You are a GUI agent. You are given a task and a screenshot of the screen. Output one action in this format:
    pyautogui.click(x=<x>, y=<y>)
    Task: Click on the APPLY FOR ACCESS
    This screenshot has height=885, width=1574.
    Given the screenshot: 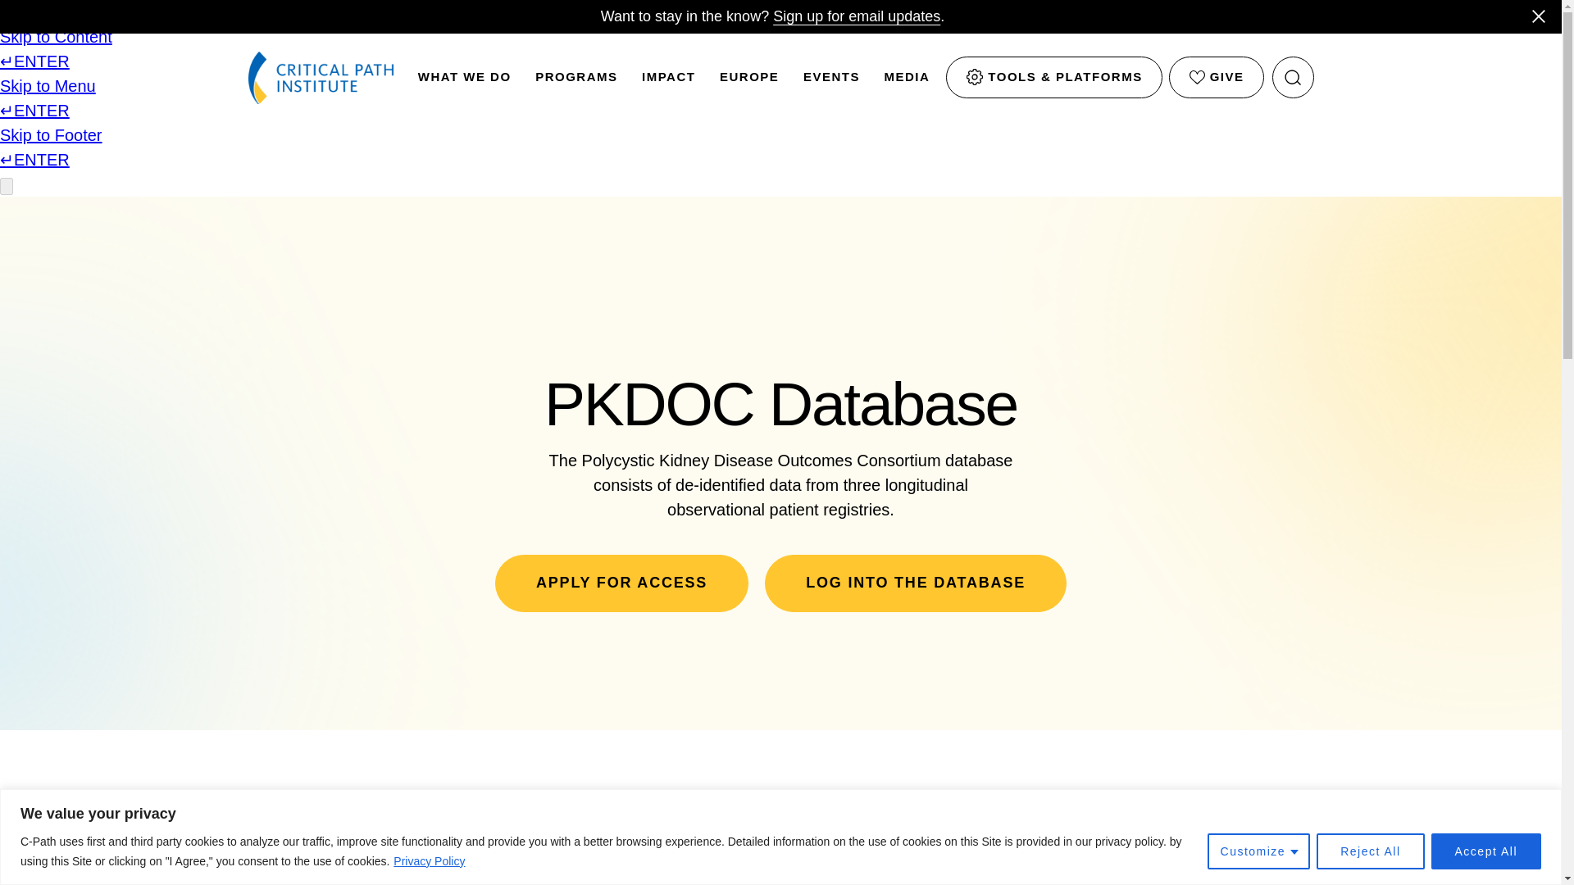 What is the action you would take?
    pyautogui.click(x=621, y=583)
    